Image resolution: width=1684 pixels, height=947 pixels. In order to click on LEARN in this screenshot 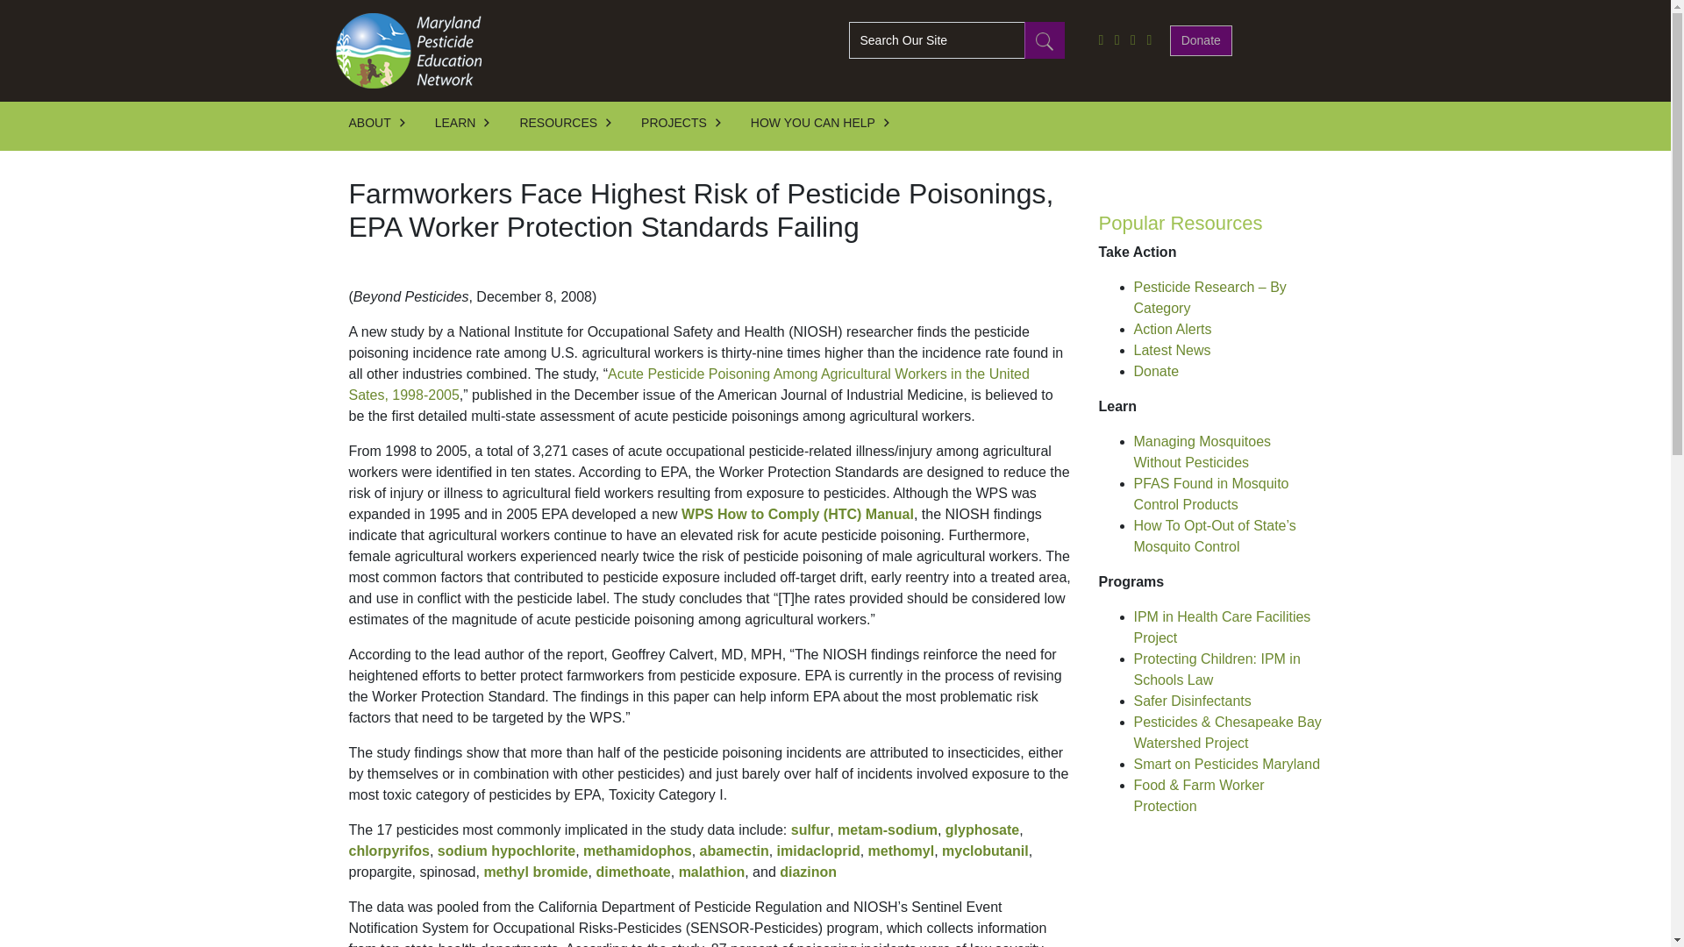, I will do `click(470, 126)`.